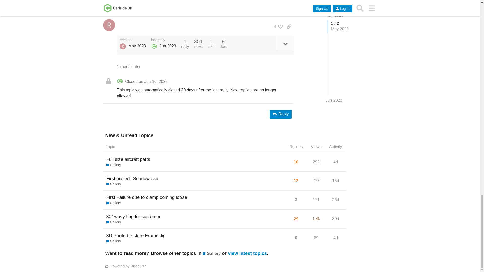 Image resolution: width=484 pixels, height=272 pixels. I want to click on last reply, so click(163, 40).